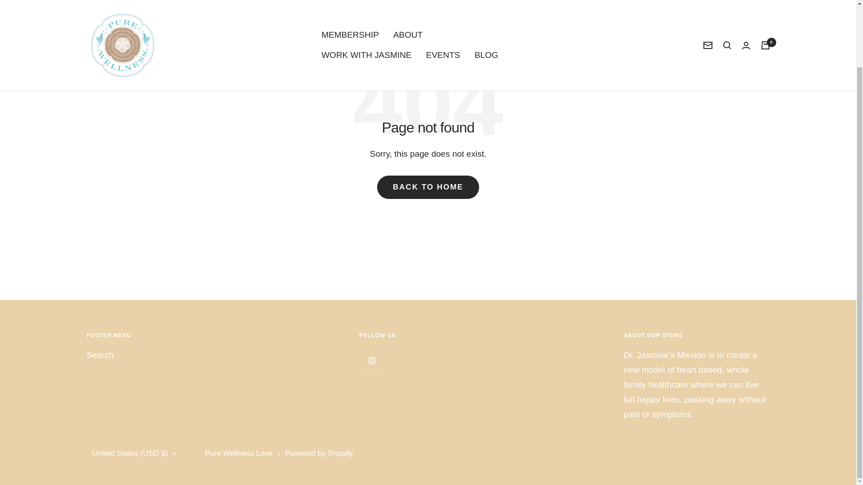 This screenshot has height=485, width=863. Describe the element at coordinates (181, 421) in the screenshot. I see `AC` at that location.